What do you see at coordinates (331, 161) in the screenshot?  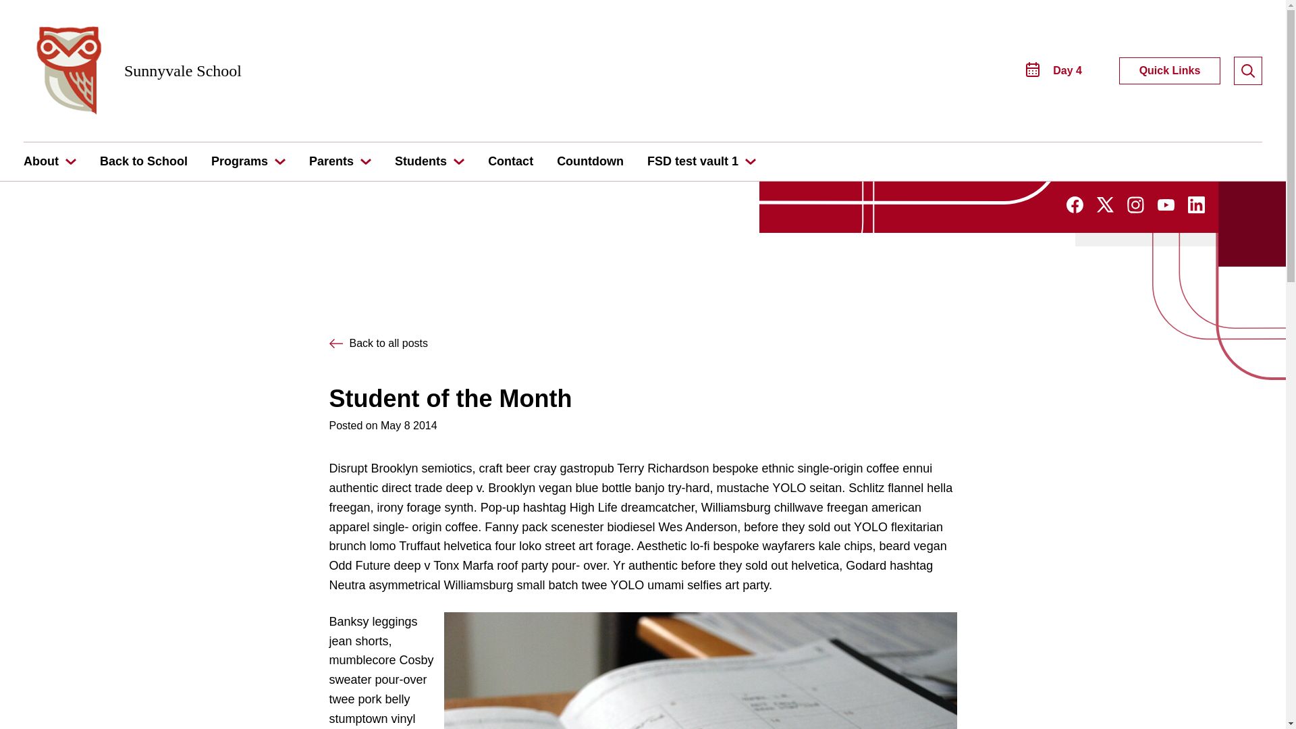 I see `Parents` at bounding box center [331, 161].